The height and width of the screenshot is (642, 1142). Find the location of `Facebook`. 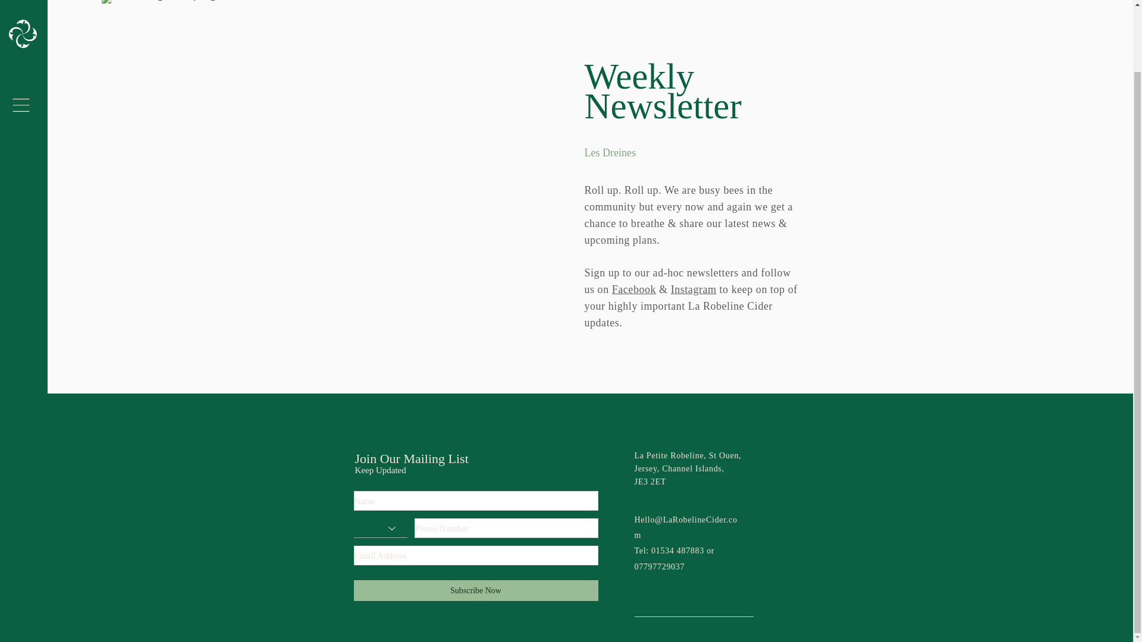

Facebook is located at coordinates (634, 289).